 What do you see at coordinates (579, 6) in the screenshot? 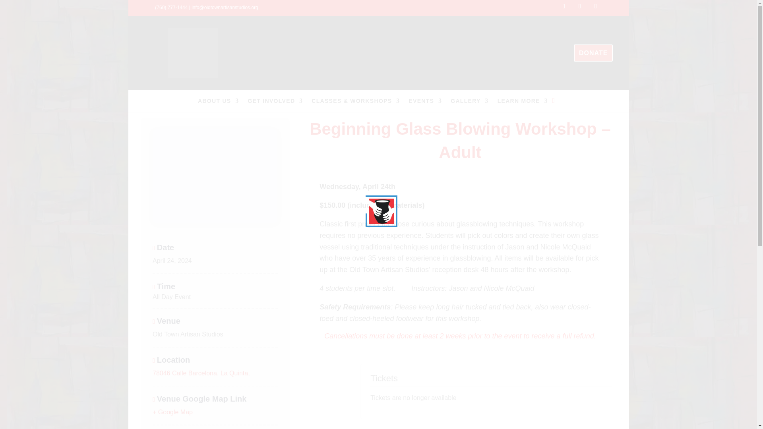
I see `Follow on Instagram` at bounding box center [579, 6].